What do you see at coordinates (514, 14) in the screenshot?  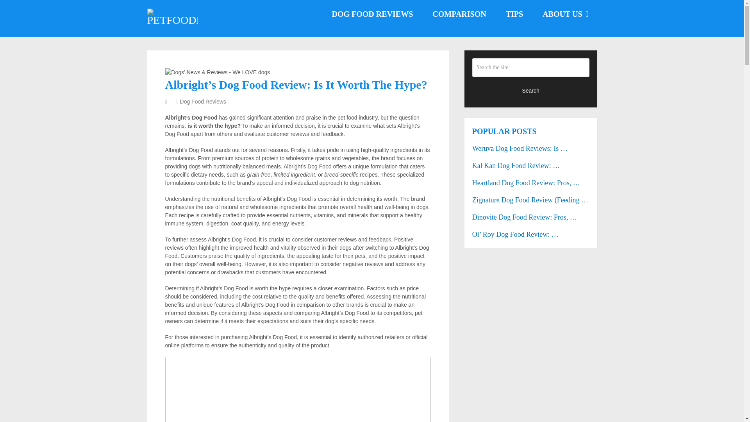 I see `TIPS` at bounding box center [514, 14].